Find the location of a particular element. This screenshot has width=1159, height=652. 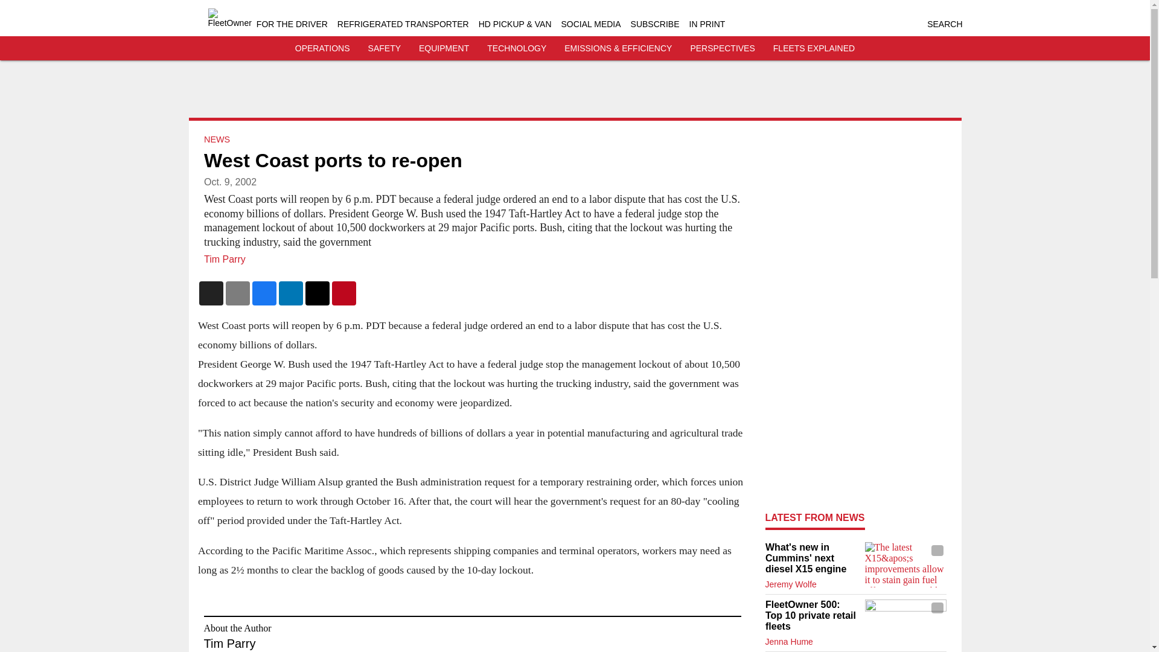

SEARCH is located at coordinates (944, 24).